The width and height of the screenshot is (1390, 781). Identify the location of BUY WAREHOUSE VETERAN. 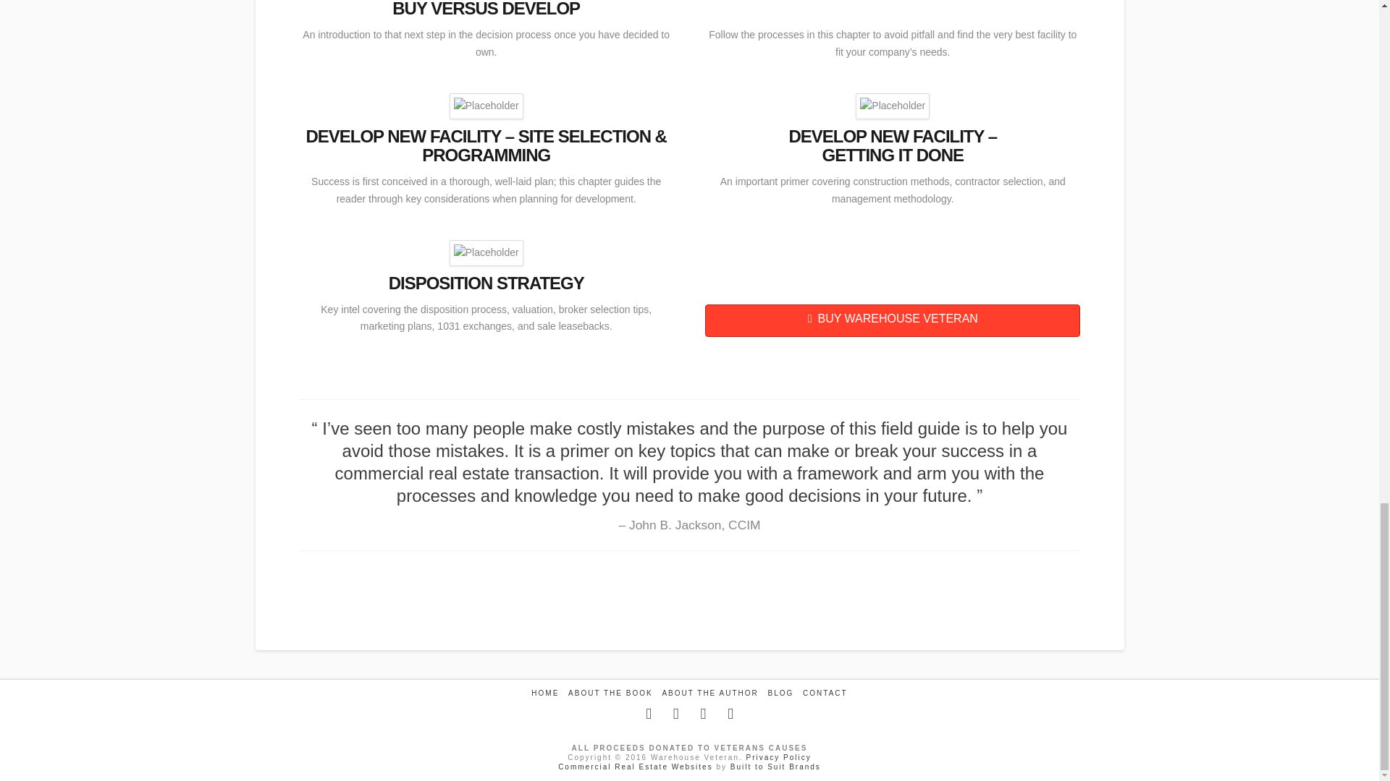
(892, 320).